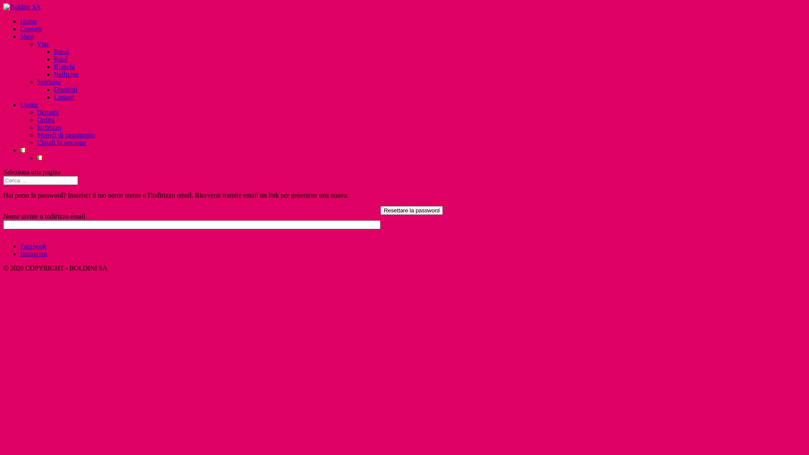  Describe the element at coordinates (49, 82) in the screenshot. I see `Spiritose` at that location.